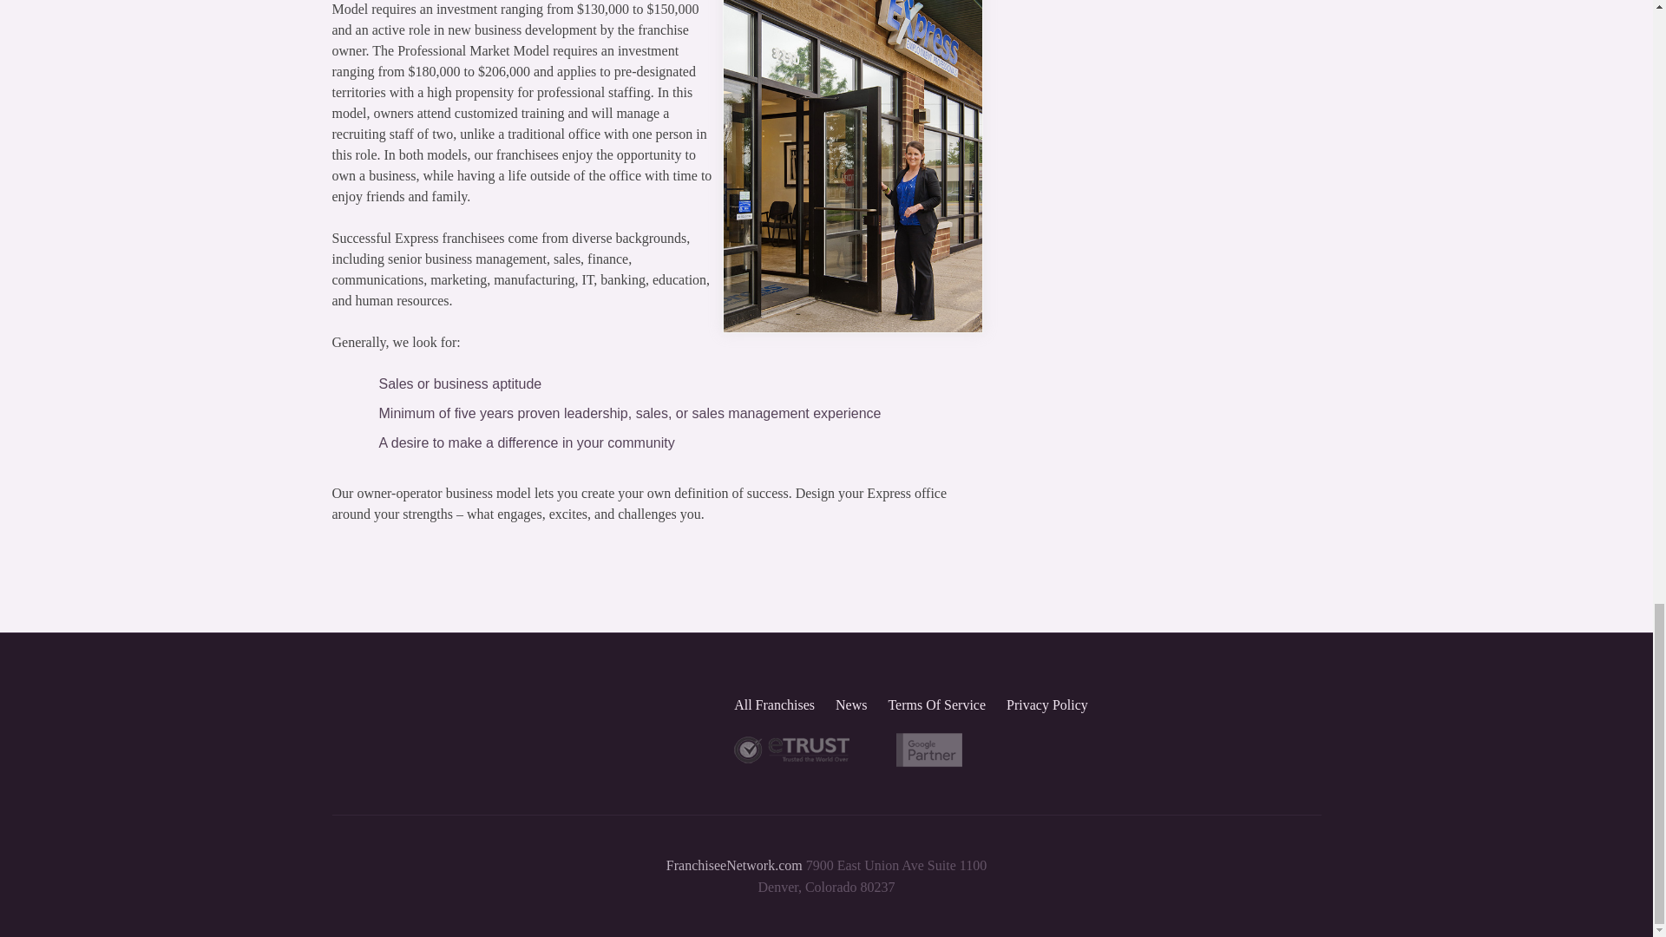 This screenshot has height=937, width=1666. What do you see at coordinates (734, 865) in the screenshot?
I see `FranchiseeNetwork.com` at bounding box center [734, 865].